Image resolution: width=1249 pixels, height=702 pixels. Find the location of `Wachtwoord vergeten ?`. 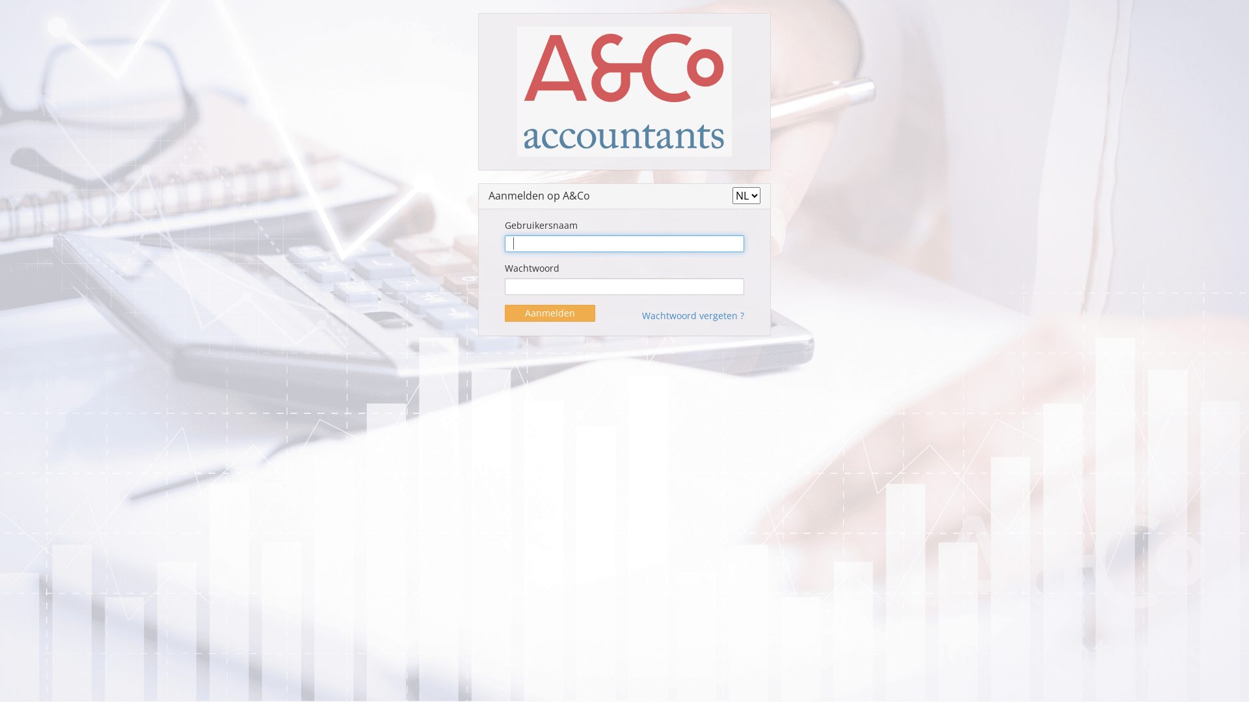

Wachtwoord vergeten ? is located at coordinates (693, 313).